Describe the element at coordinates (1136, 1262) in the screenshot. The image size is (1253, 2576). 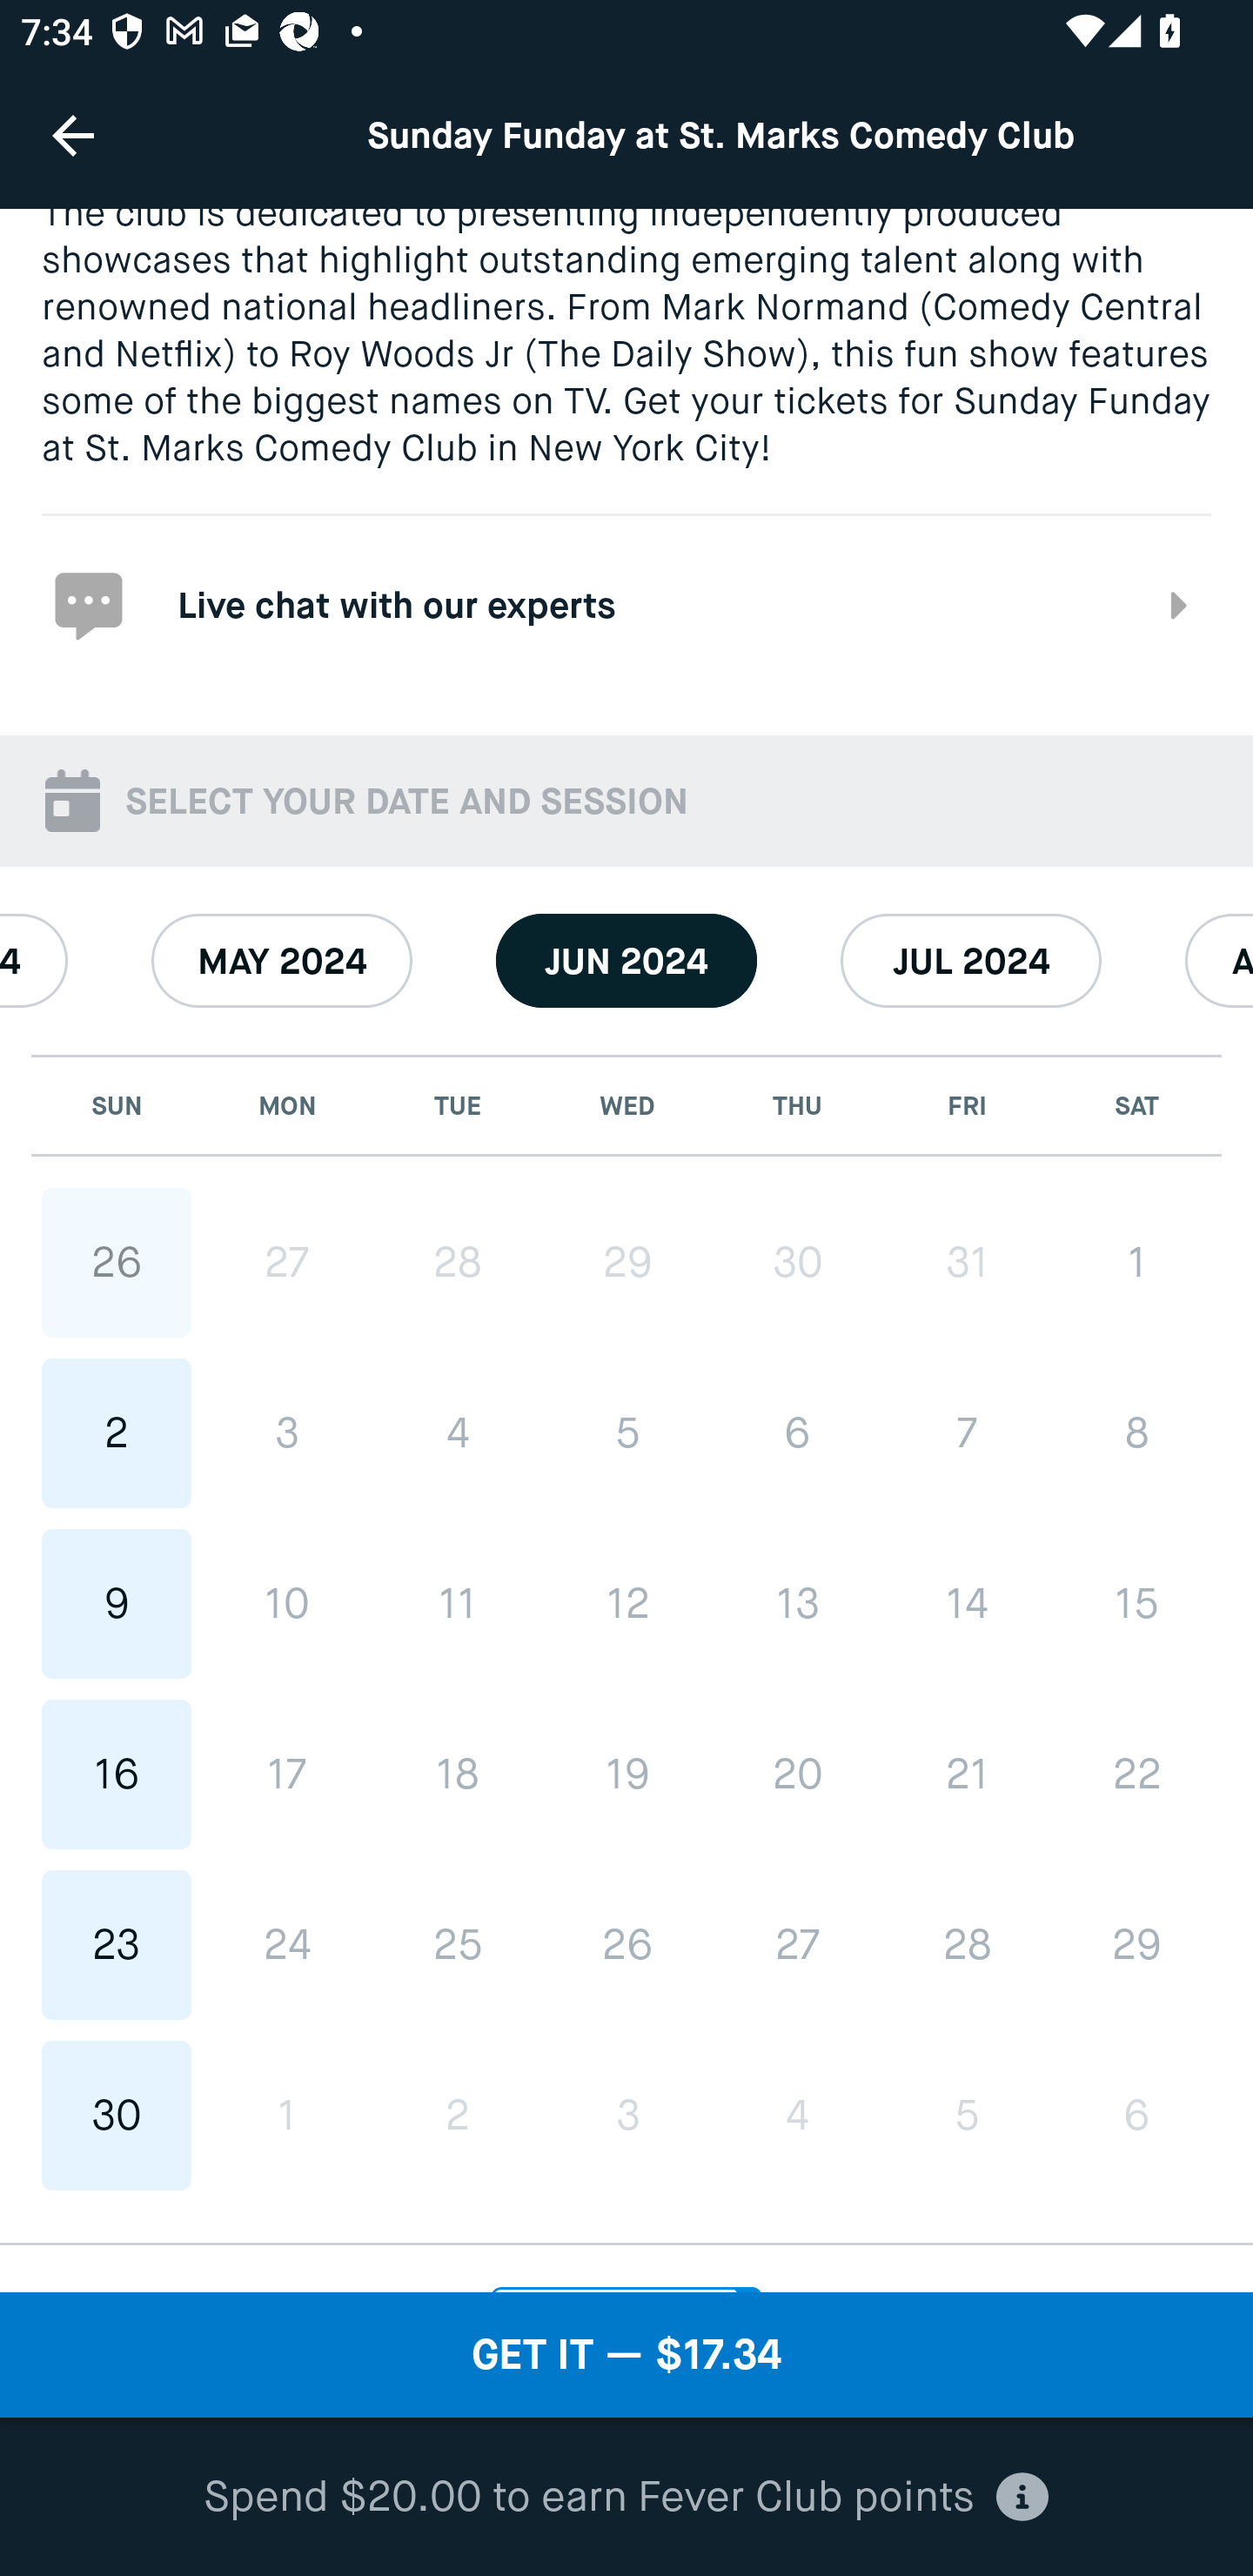
I see `1` at that location.